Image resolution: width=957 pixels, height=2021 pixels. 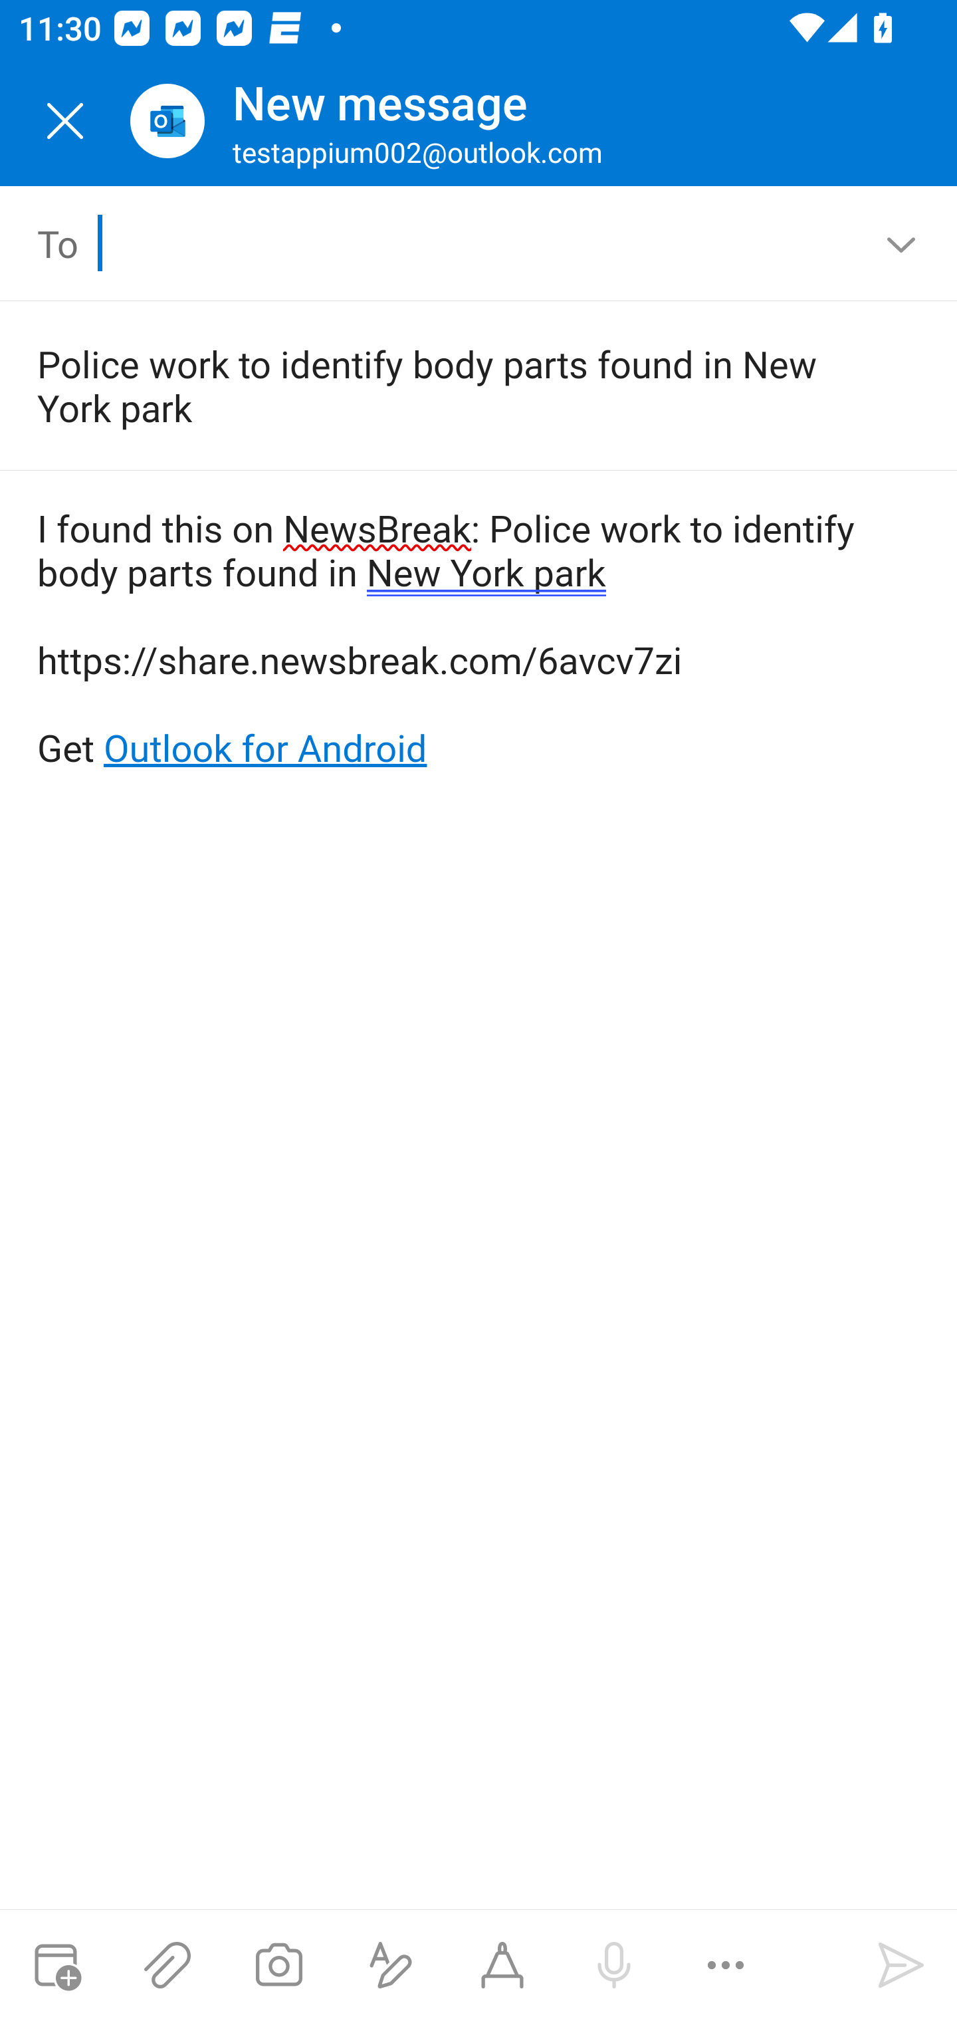 I want to click on Send, so click(x=901, y=1965).